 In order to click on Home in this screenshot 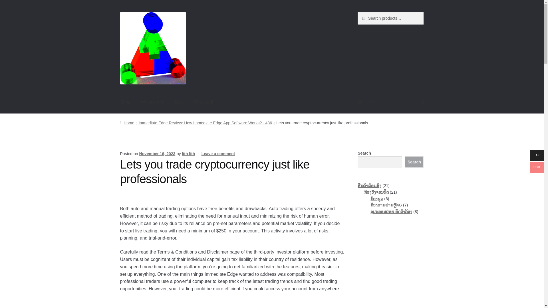, I will do `click(127, 123)`.